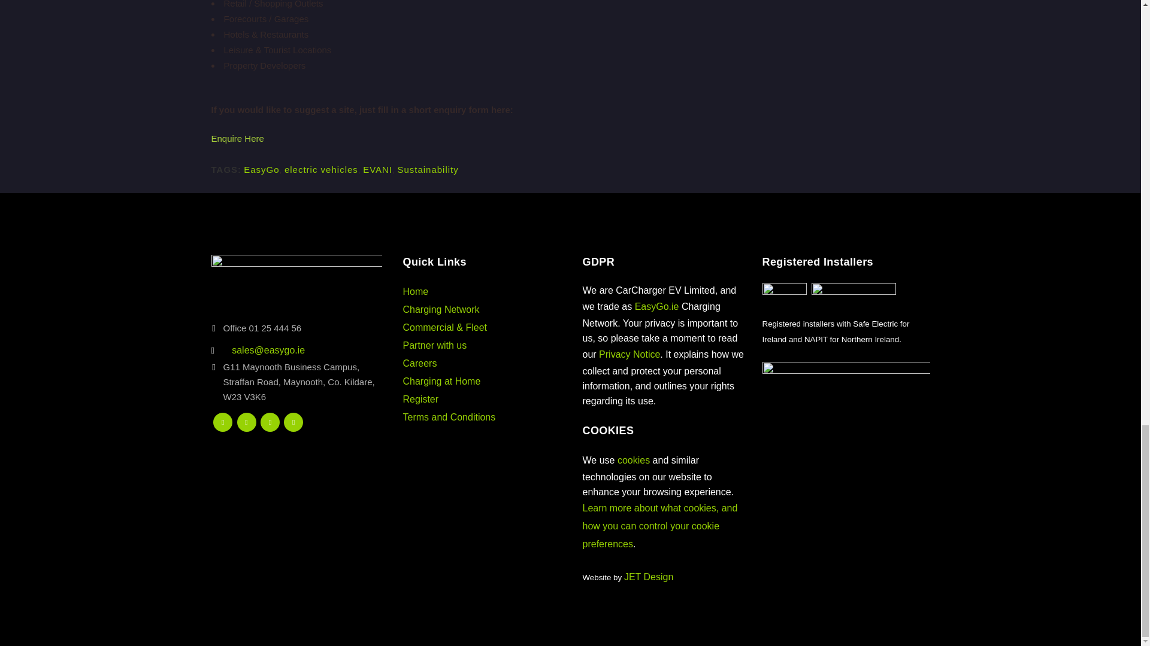  I want to click on Sustainability, so click(427, 169).